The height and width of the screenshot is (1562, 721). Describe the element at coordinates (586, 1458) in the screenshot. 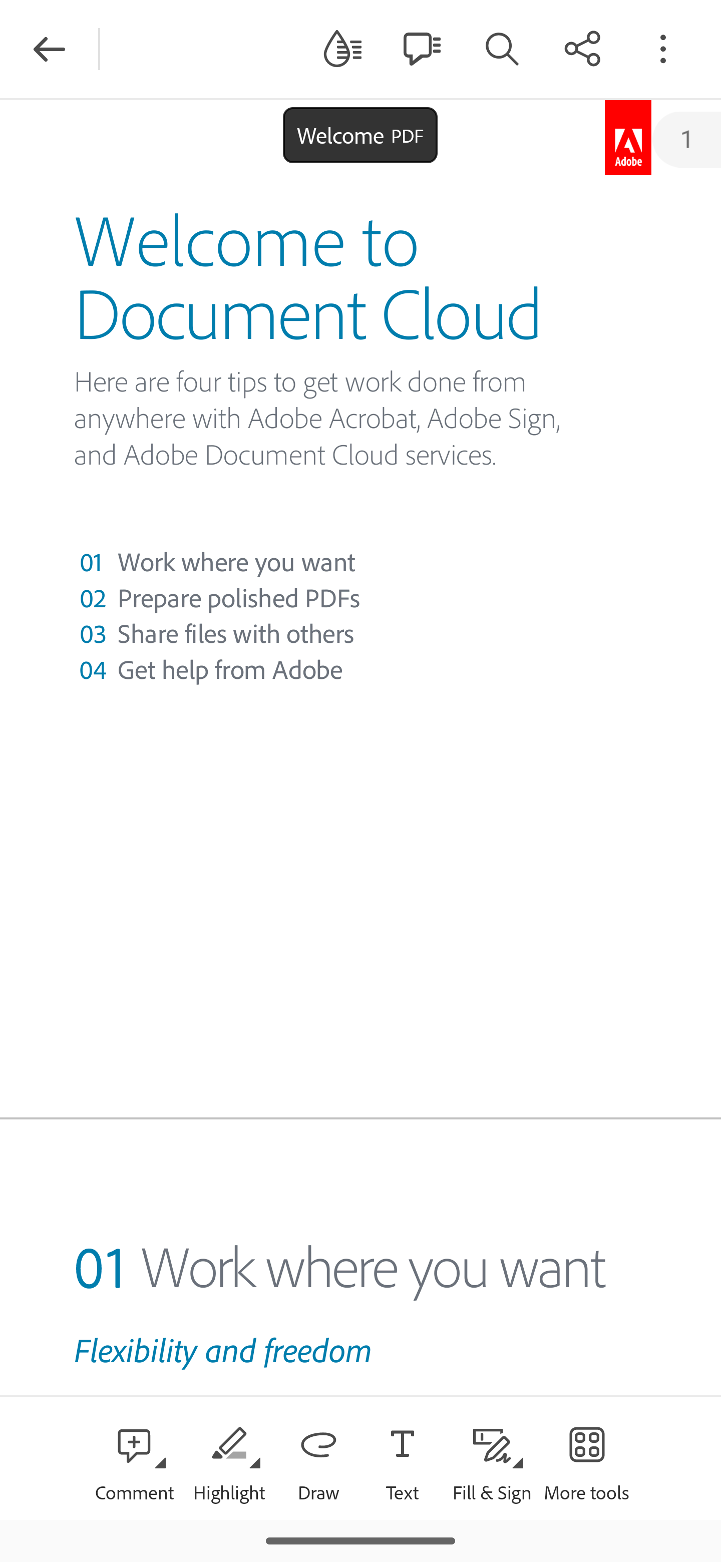

I see `More tools` at that location.